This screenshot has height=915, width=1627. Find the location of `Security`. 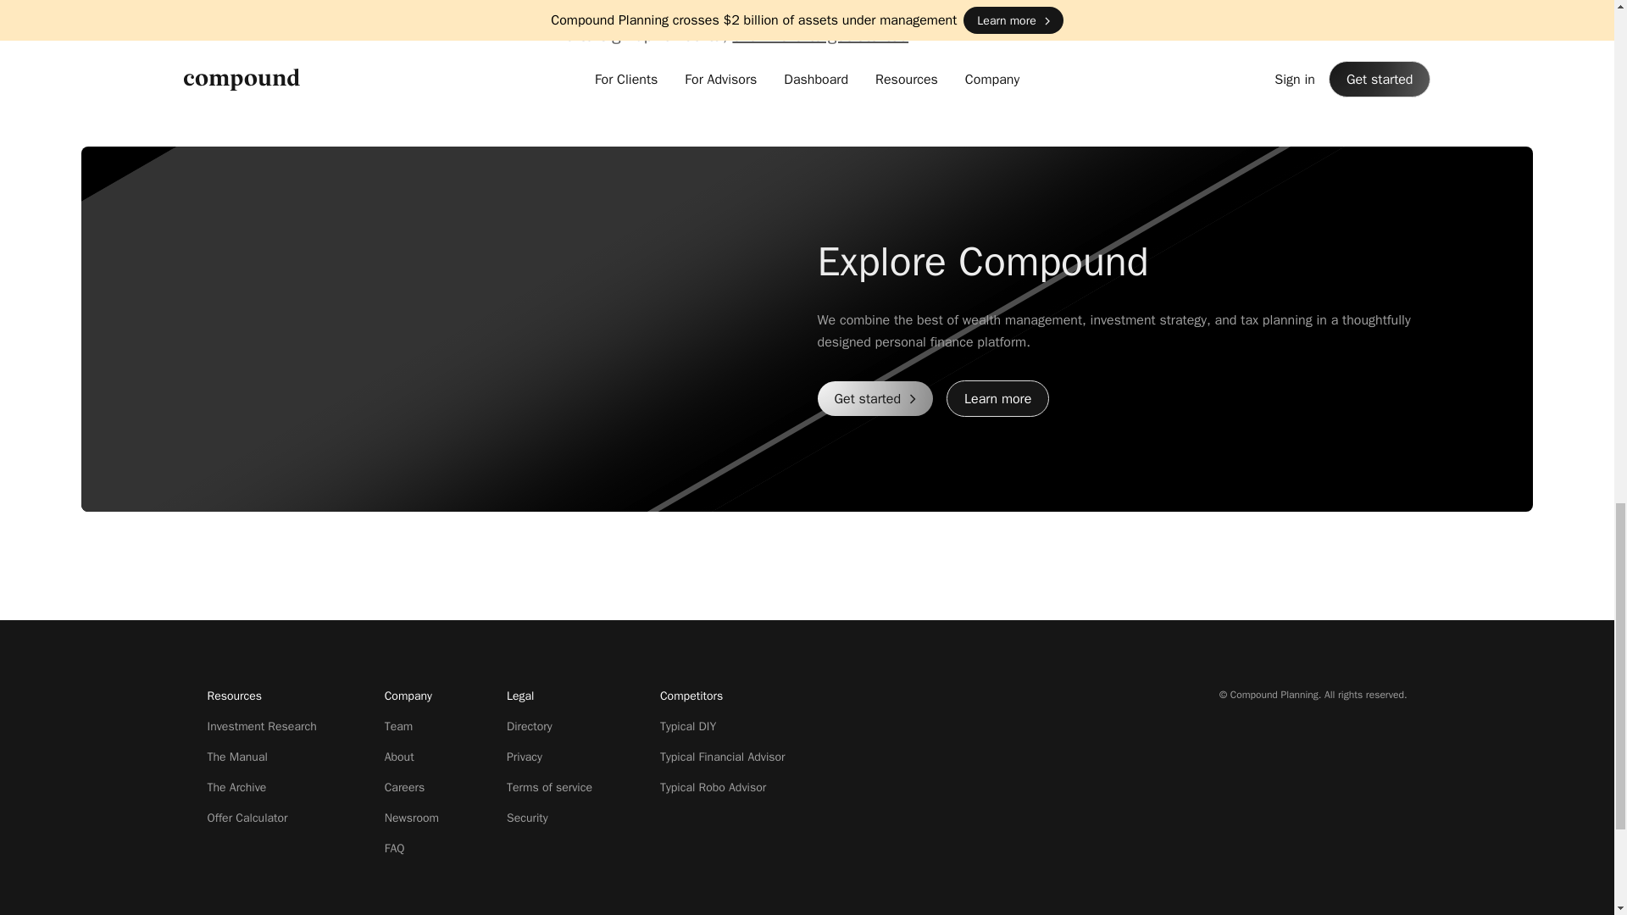

Security is located at coordinates (527, 818).